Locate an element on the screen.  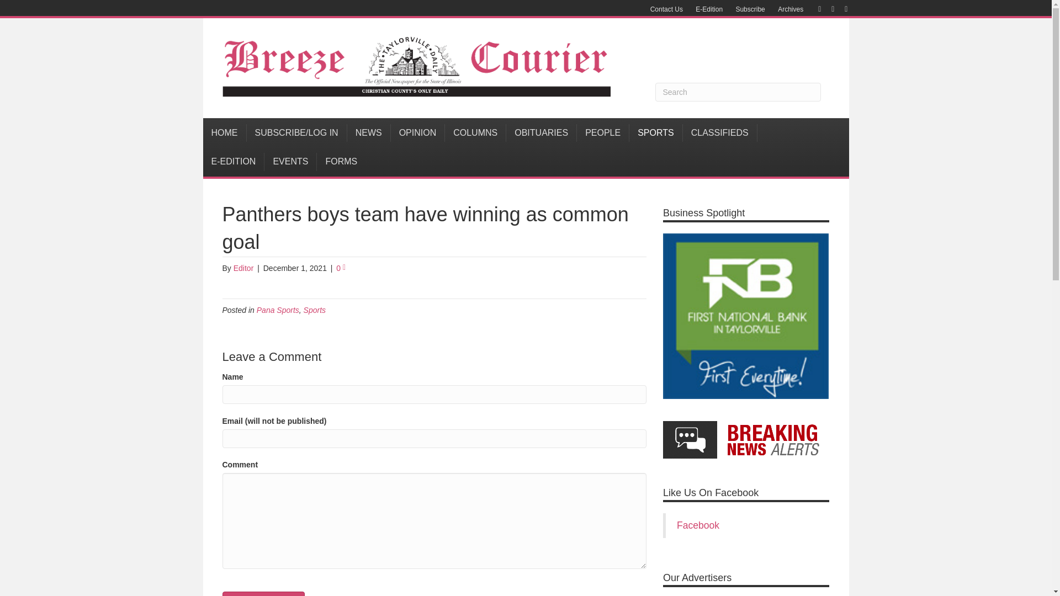
OPINION is located at coordinates (418, 132).